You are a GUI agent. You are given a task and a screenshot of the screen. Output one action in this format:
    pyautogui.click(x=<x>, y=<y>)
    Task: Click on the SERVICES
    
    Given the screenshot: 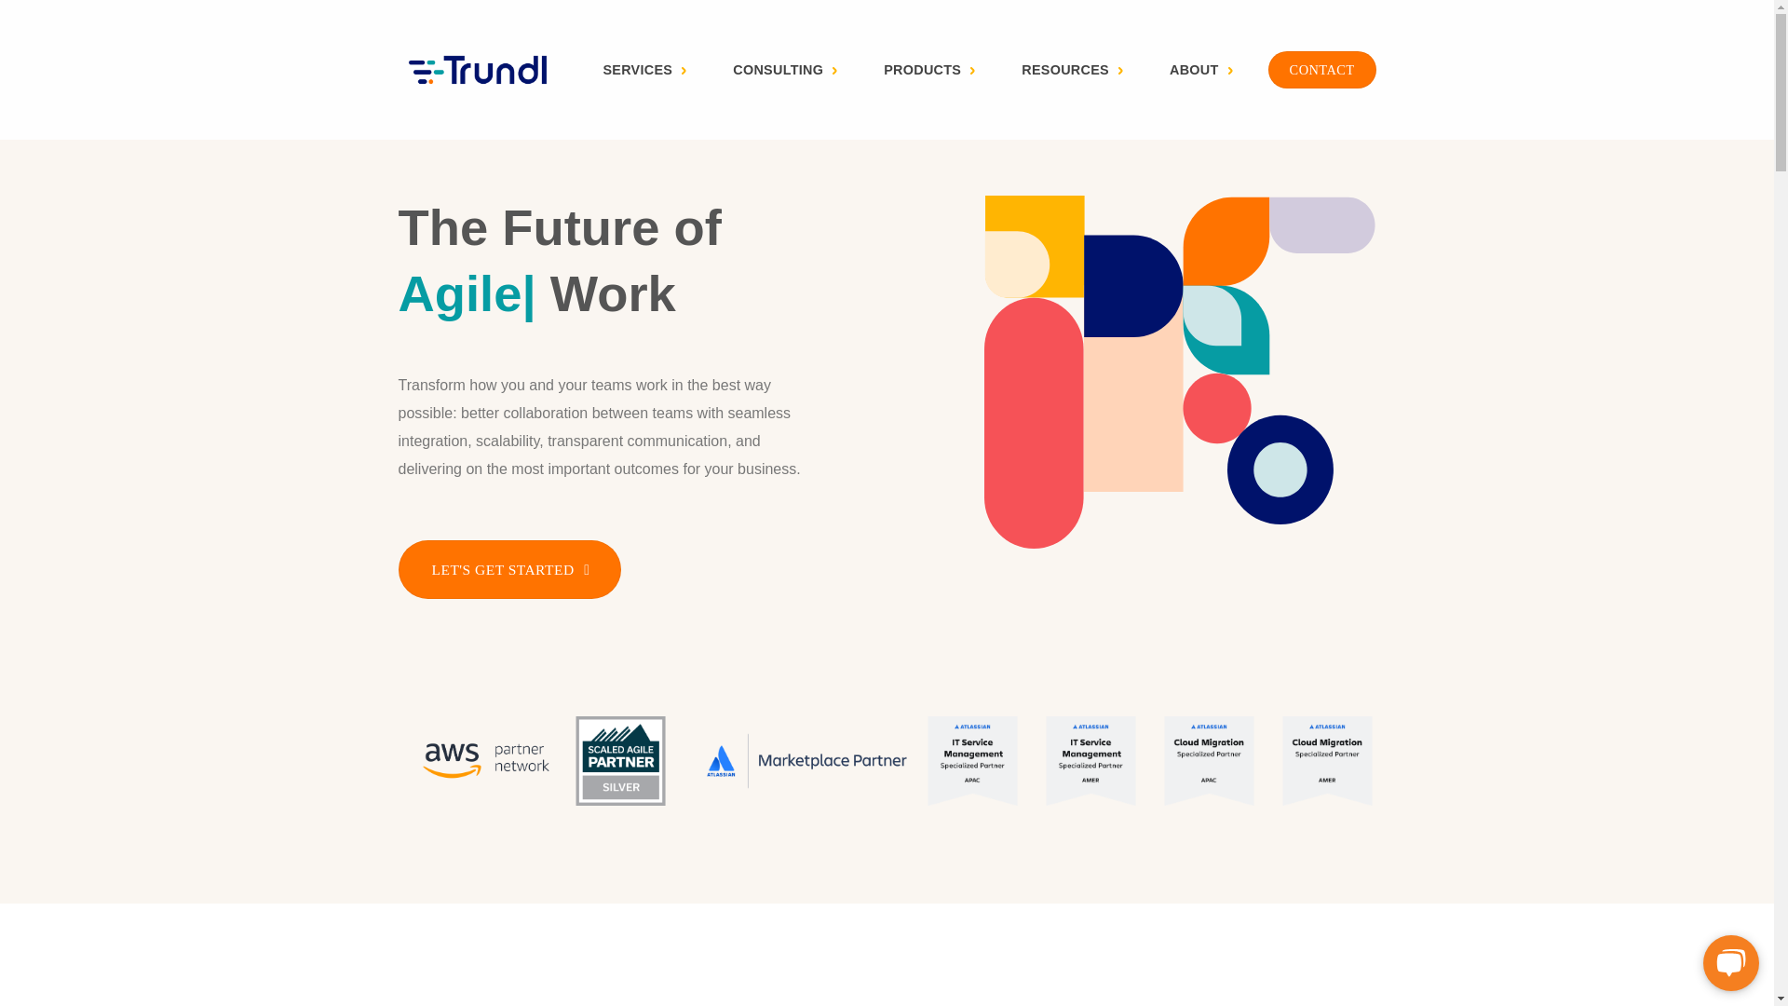 What is the action you would take?
    pyautogui.click(x=644, y=69)
    